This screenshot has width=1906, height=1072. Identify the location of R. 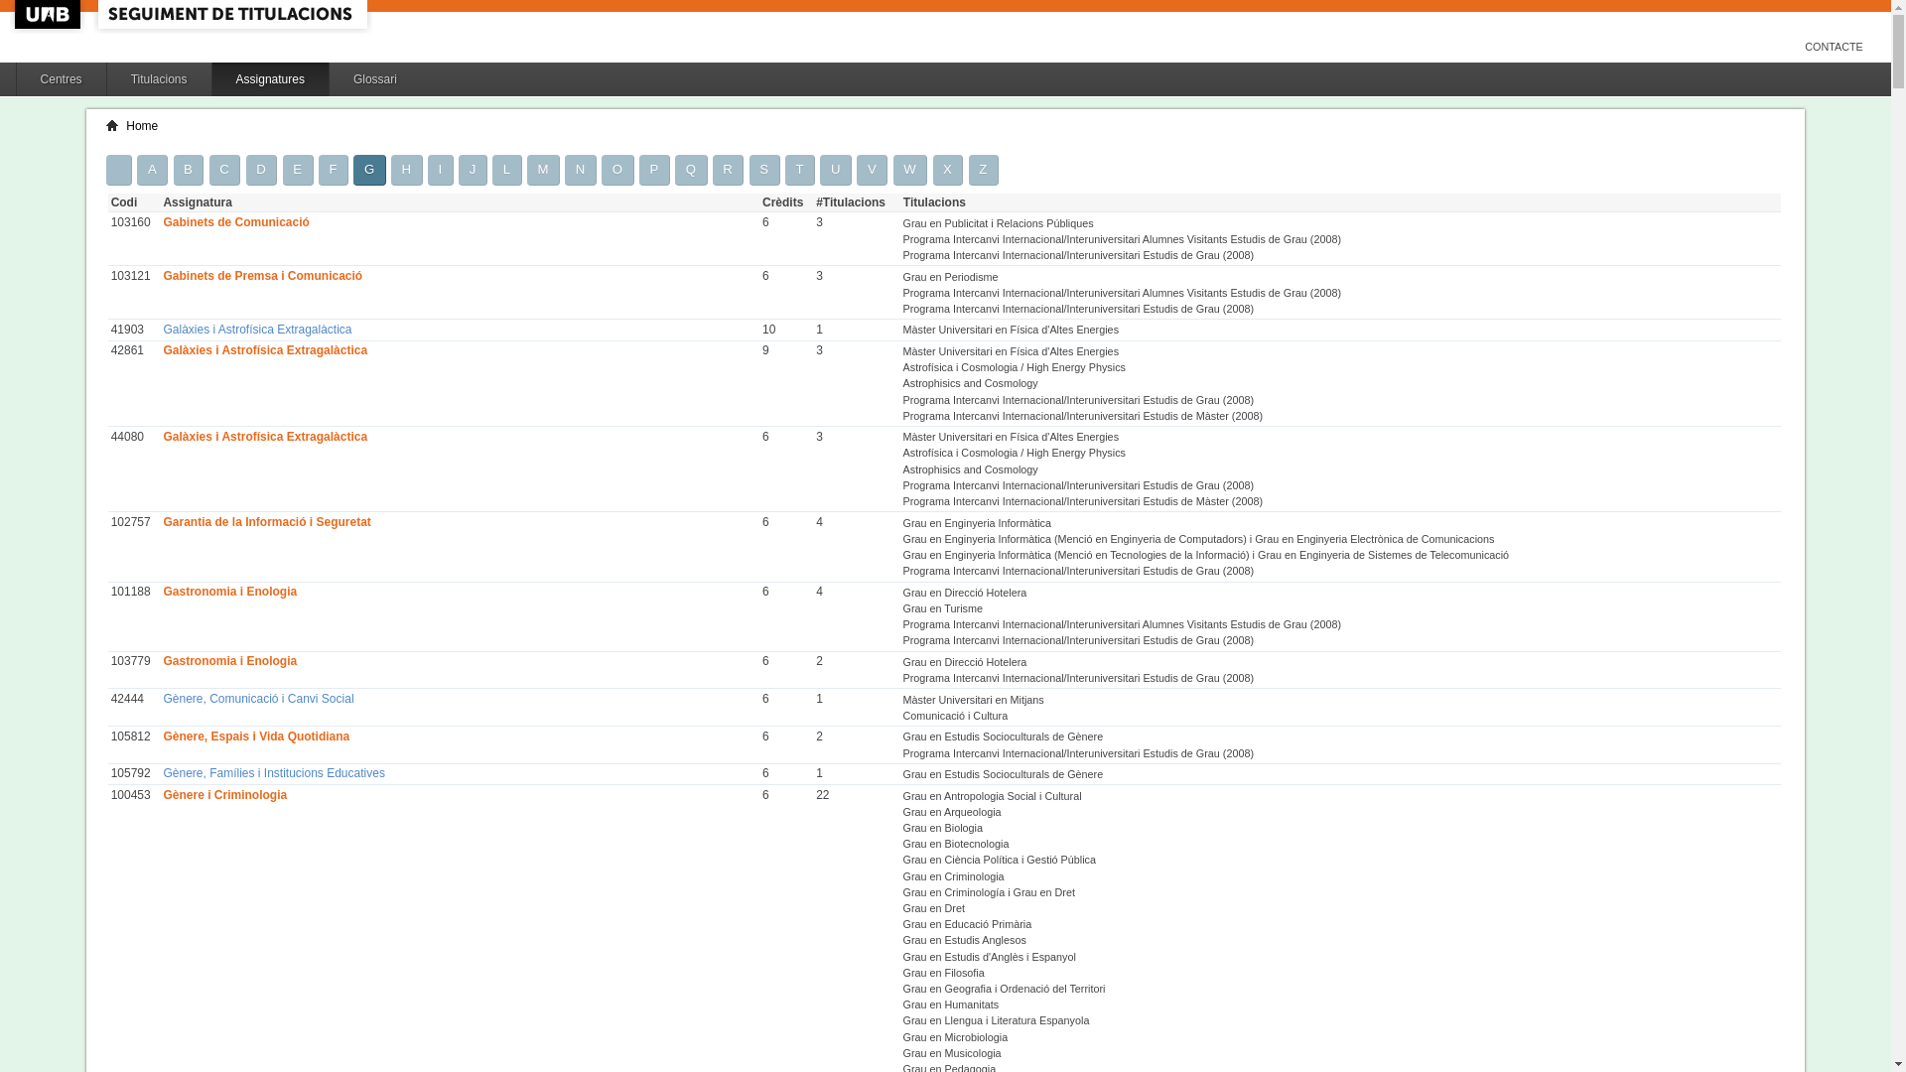
(729, 169).